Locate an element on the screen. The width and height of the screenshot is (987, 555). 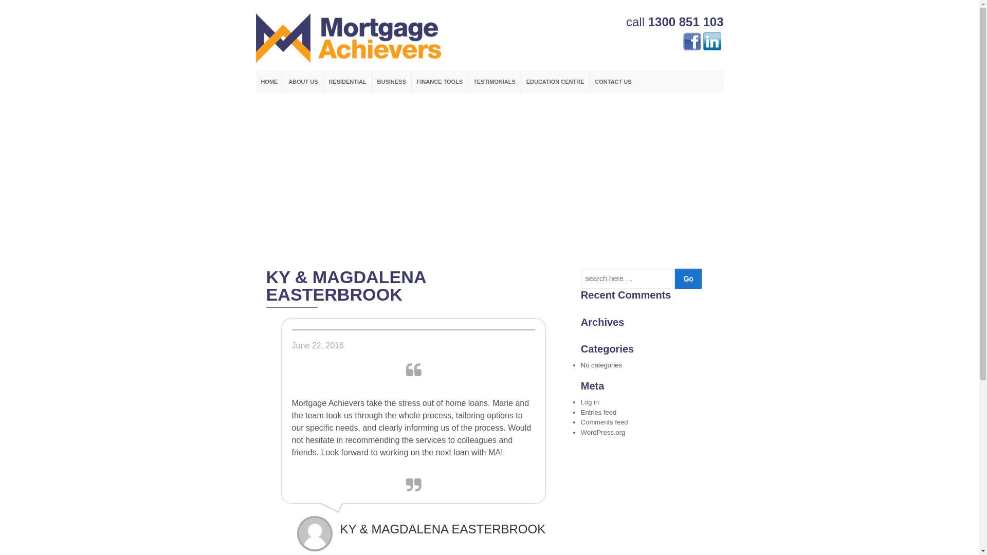
HOME is located at coordinates (269, 82).